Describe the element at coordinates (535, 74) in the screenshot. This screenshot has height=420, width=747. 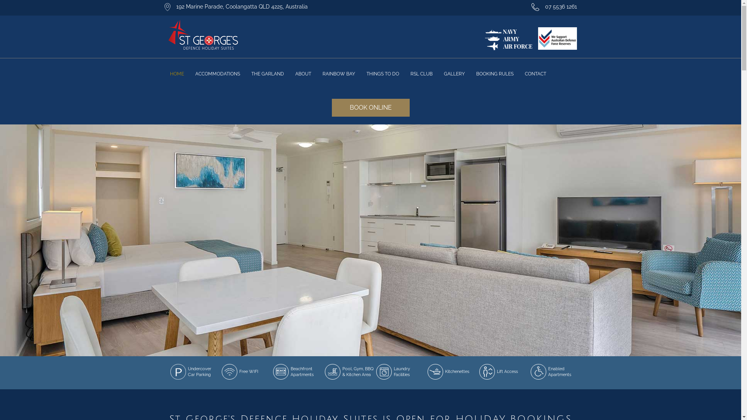
I see `CONTACT` at that location.